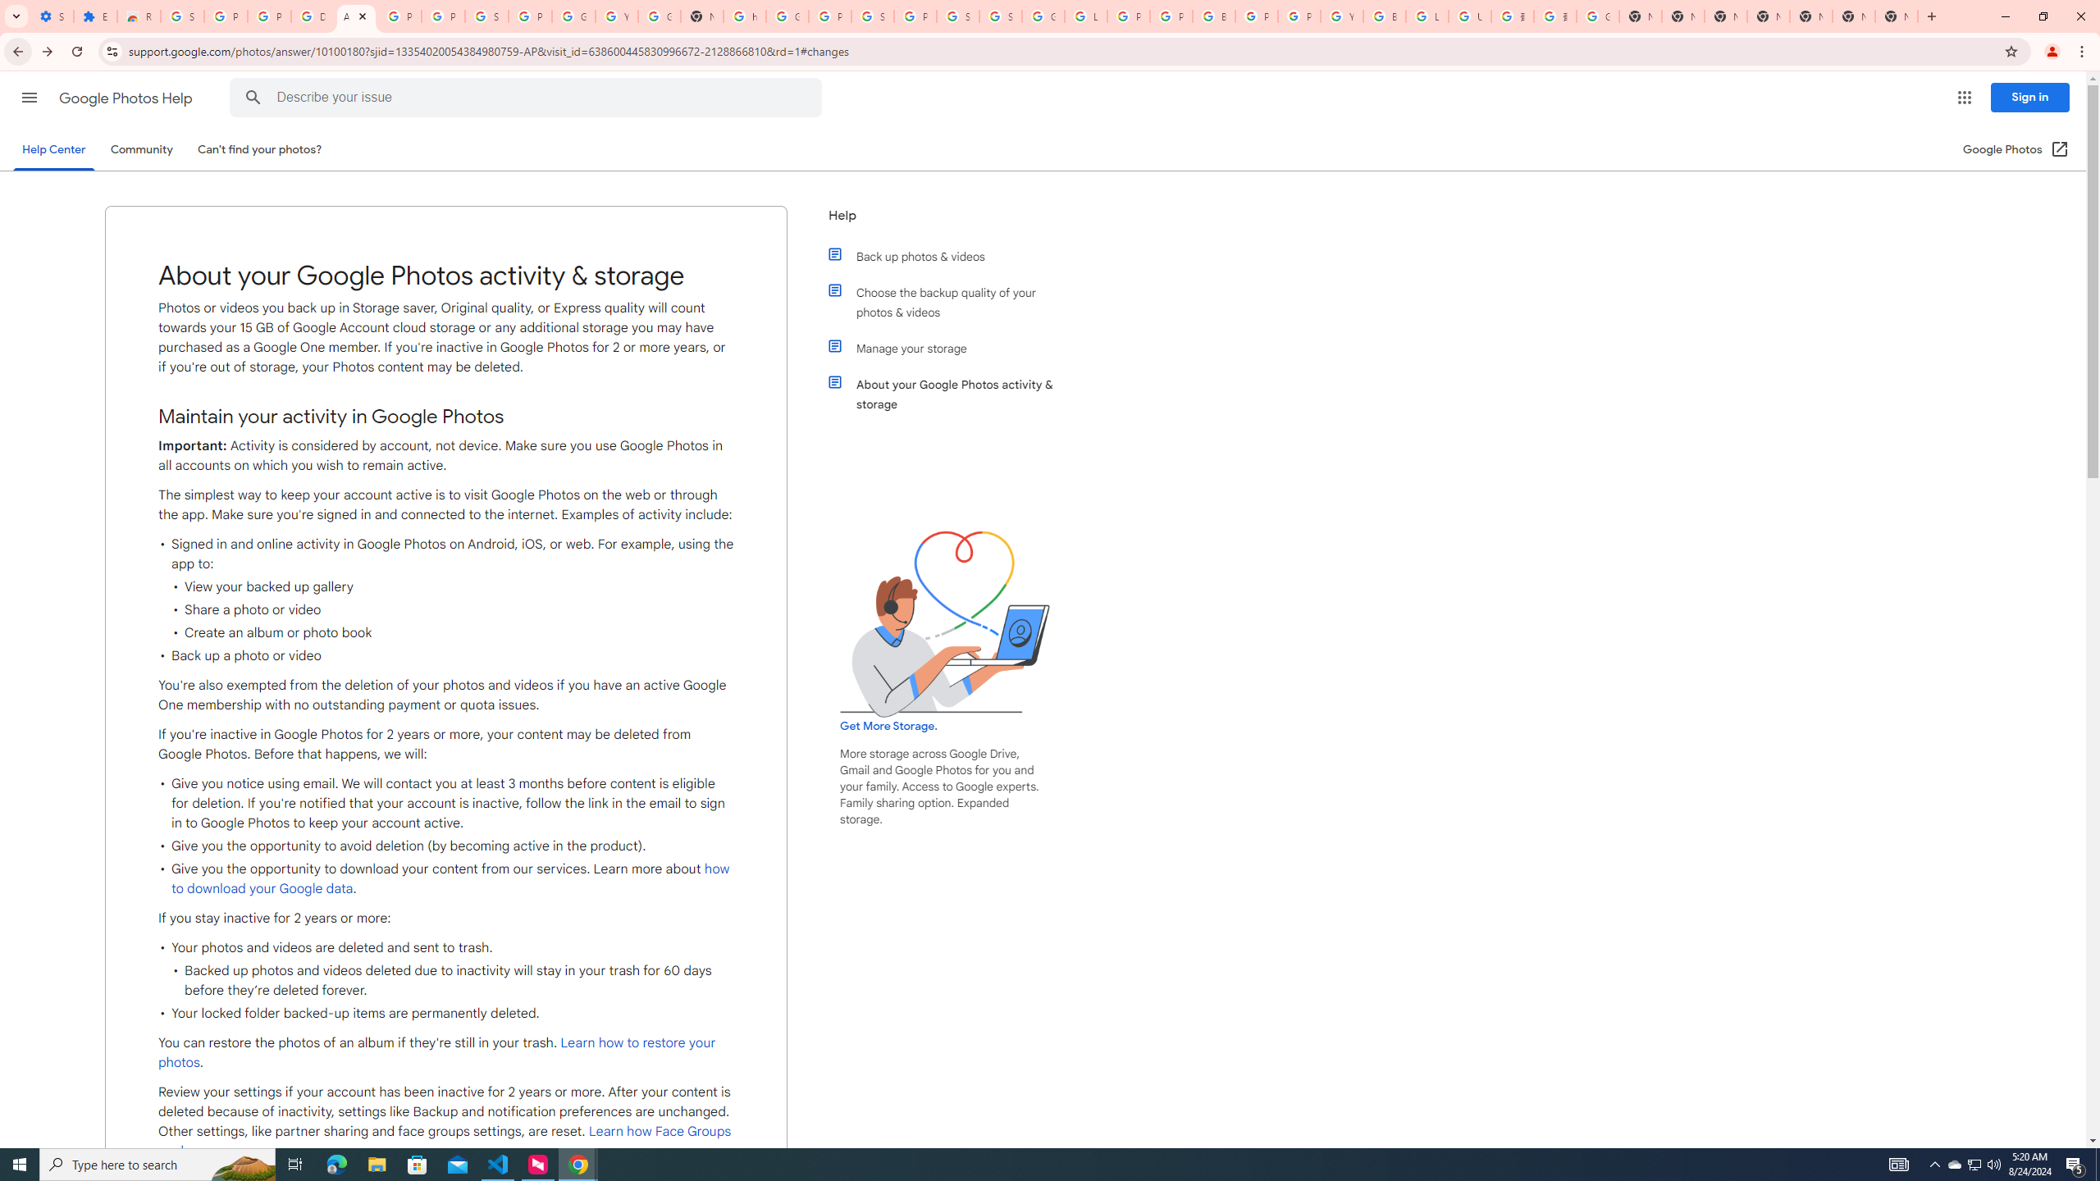  What do you see at coordinates (1385, 16) in the screenshot?
I see `Browse Chrome as a guest - Computer - Google Chrome Help` at bounding box center [1385, 16].